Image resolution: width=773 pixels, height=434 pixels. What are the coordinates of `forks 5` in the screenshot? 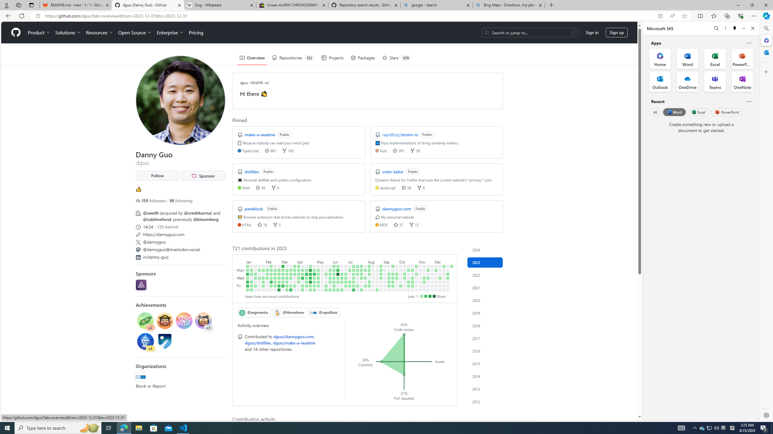 It's located at (277, 224).